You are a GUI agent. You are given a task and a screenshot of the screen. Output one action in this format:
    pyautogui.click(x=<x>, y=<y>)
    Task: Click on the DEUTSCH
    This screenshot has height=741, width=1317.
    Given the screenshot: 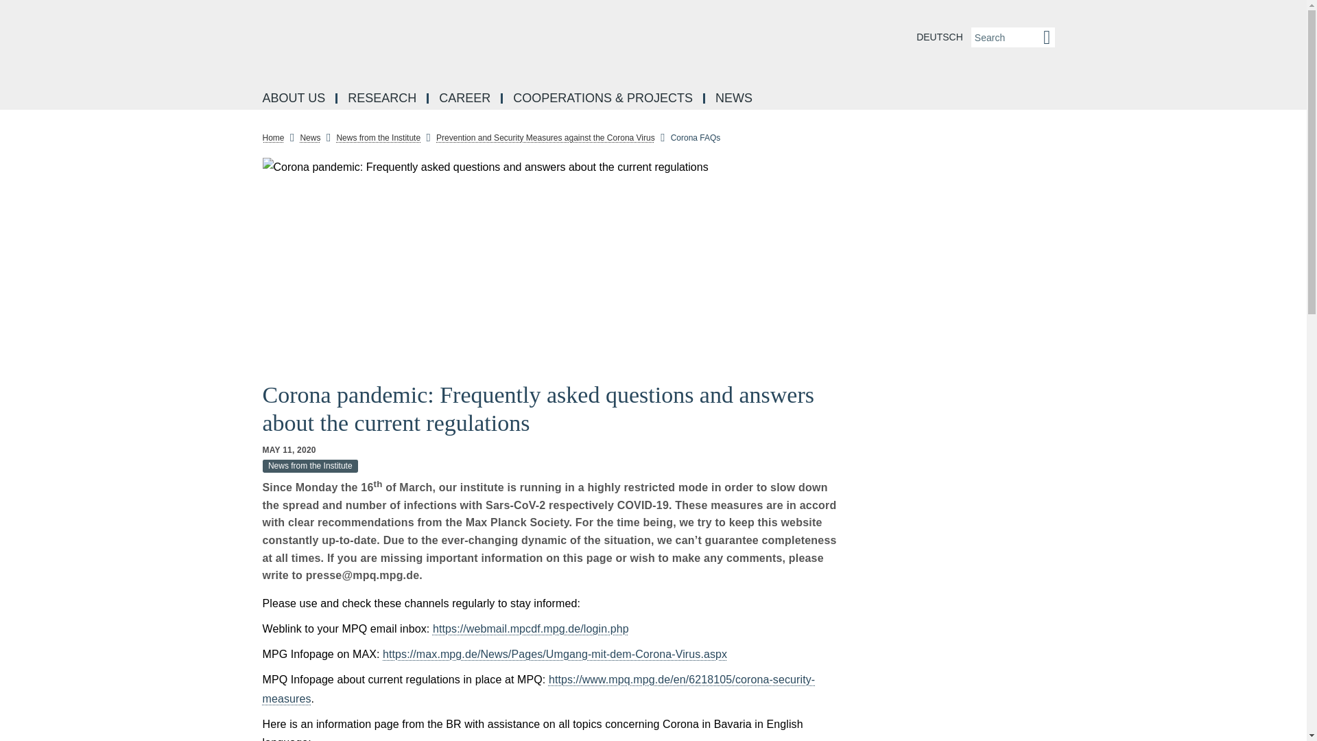 What is the action you would take?
    pyautogui.click(x=940, y=37)
    